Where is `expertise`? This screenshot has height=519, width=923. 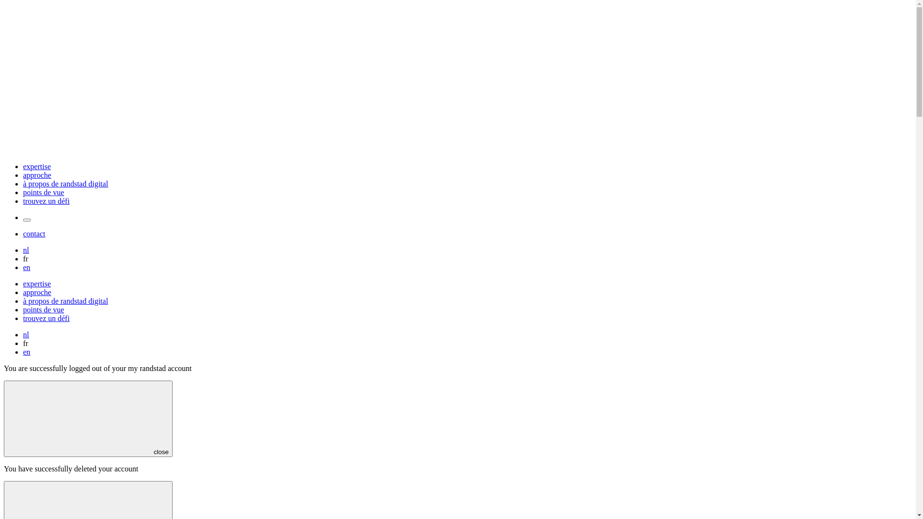
expertise is located at coordinates (37, 166).